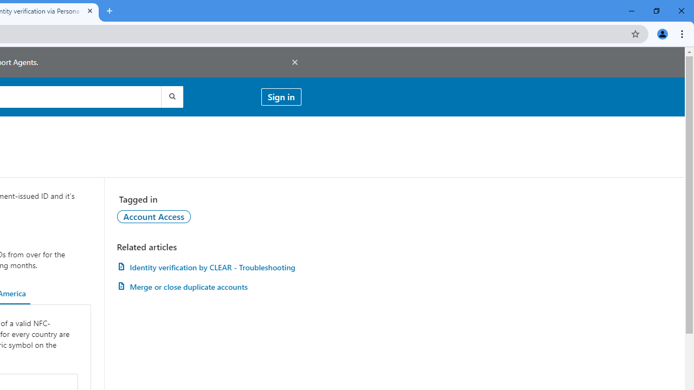 This screenshot has height=390, width=694. I want to click on AutomationID: article-link-a1457505, so click(209, 267).